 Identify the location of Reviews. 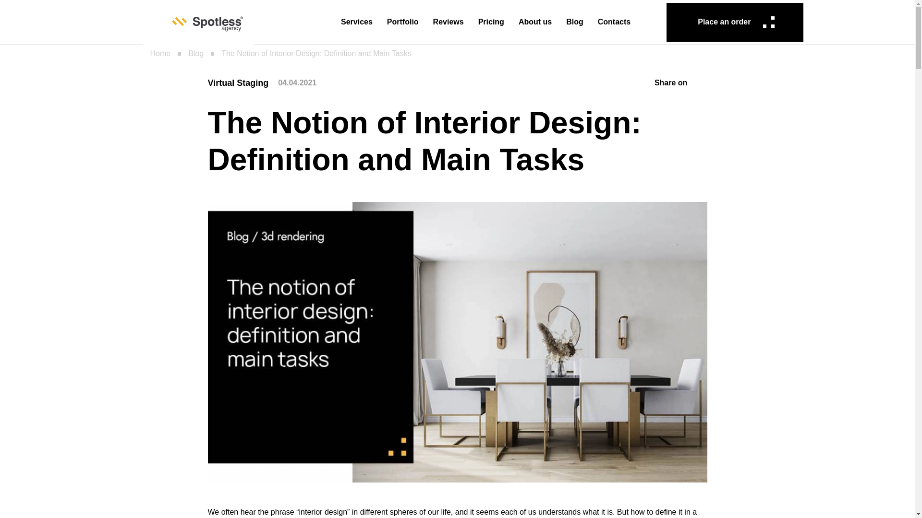
(449, 22).